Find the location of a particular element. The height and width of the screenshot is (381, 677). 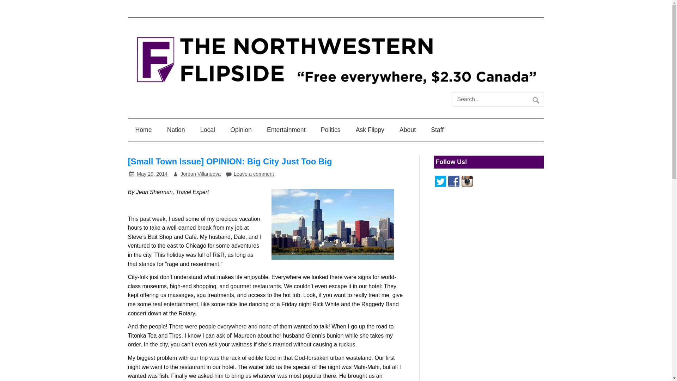

Northwestern Flipside is located at coordinates (336, 89).